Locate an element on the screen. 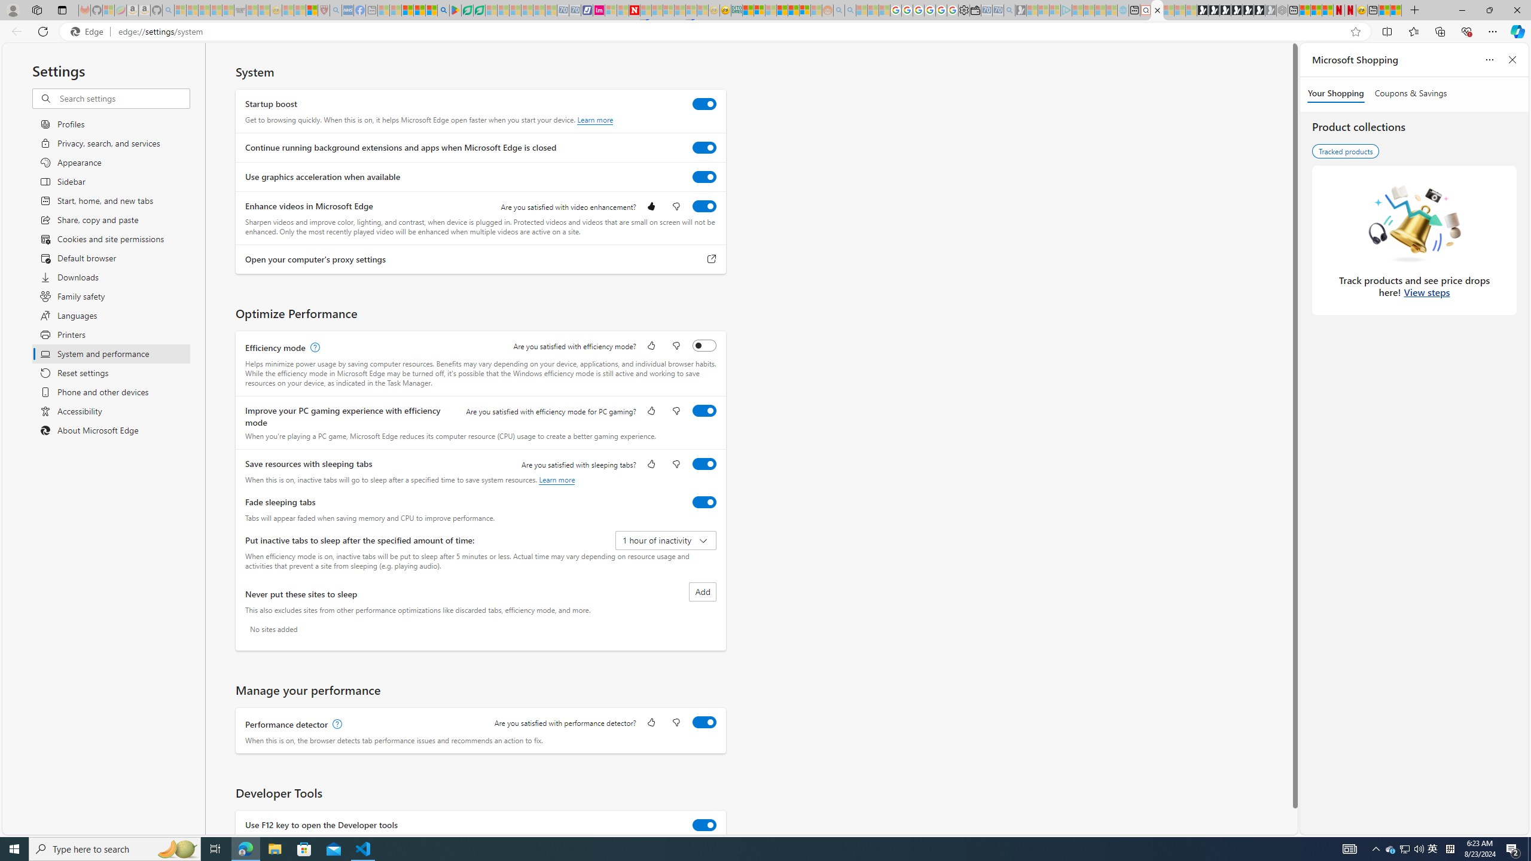  New Report Confirms 2023 Was Record Hot | Watch - Sleeping is located at coordinates (228, 10).